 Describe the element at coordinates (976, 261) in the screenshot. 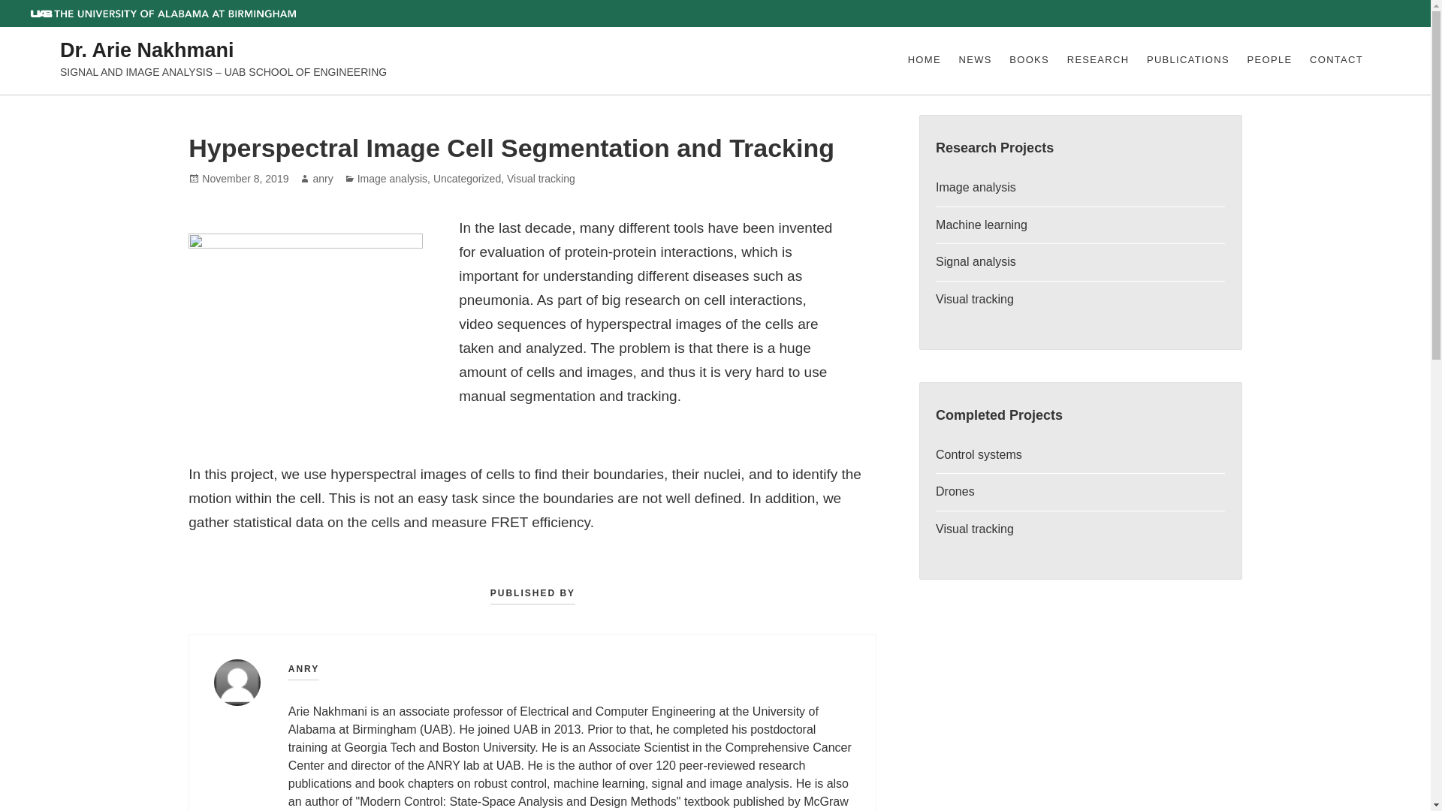

I see `Signal analysis` at that location.